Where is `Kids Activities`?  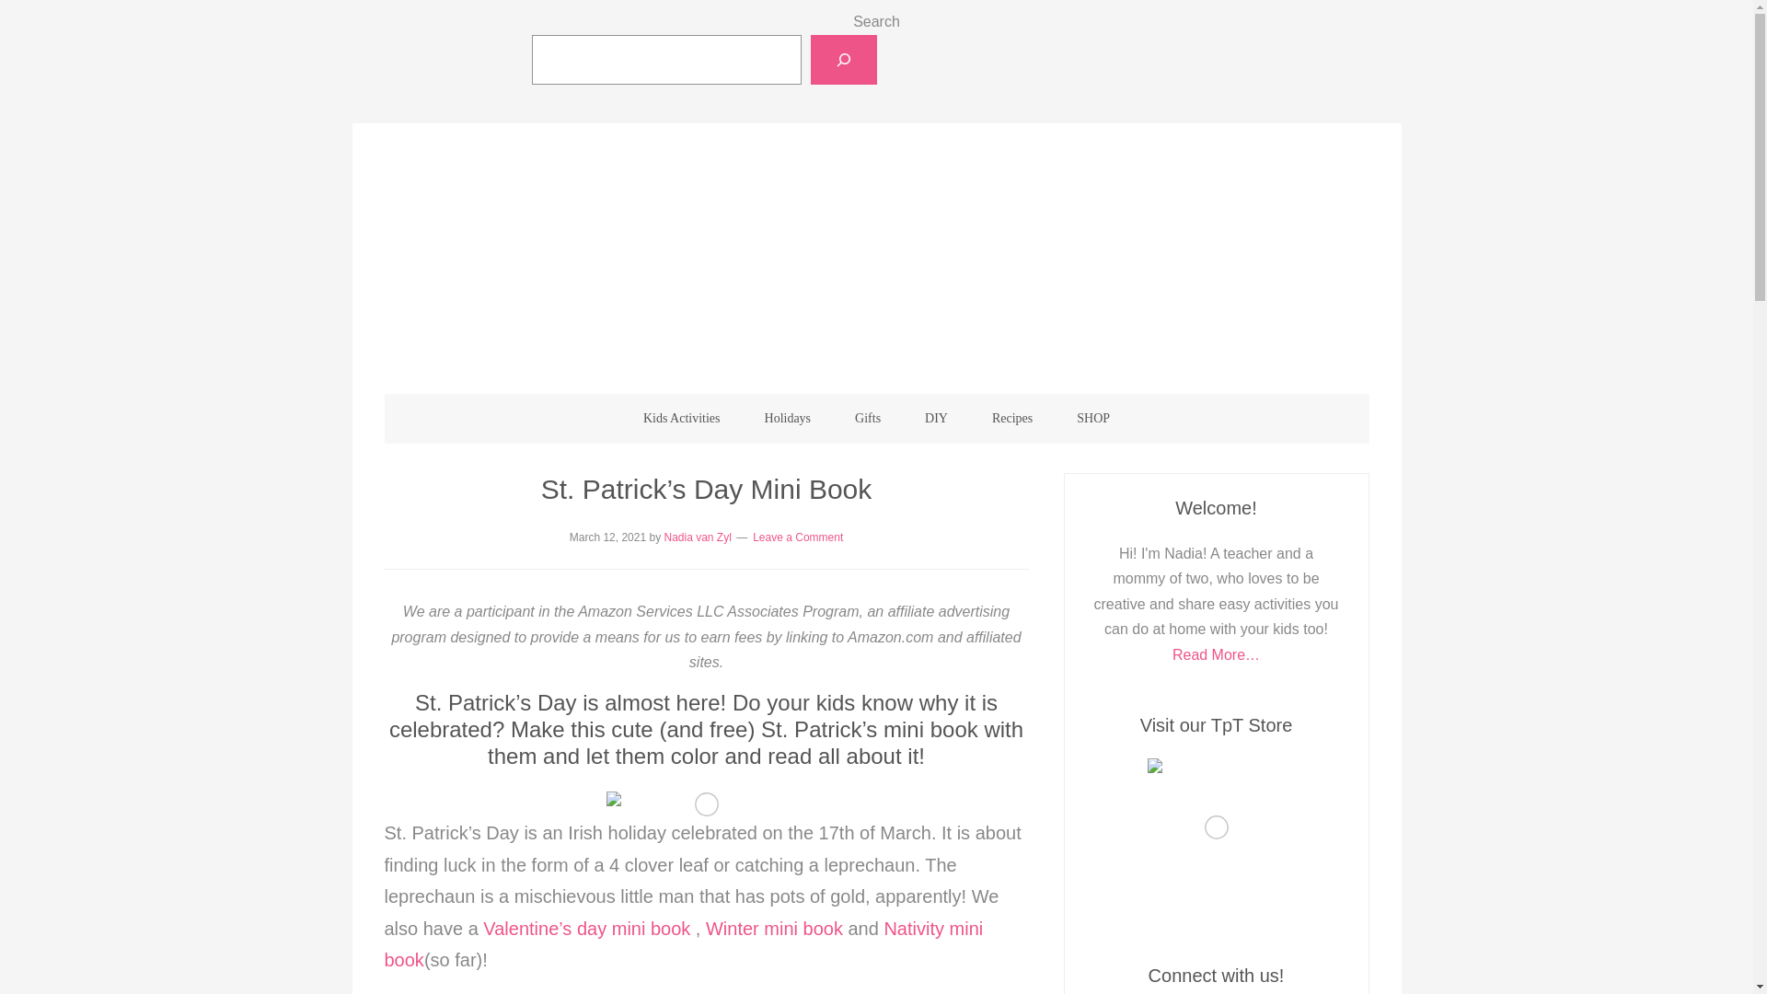 Kids Activities is located at coordinates (681, 418).